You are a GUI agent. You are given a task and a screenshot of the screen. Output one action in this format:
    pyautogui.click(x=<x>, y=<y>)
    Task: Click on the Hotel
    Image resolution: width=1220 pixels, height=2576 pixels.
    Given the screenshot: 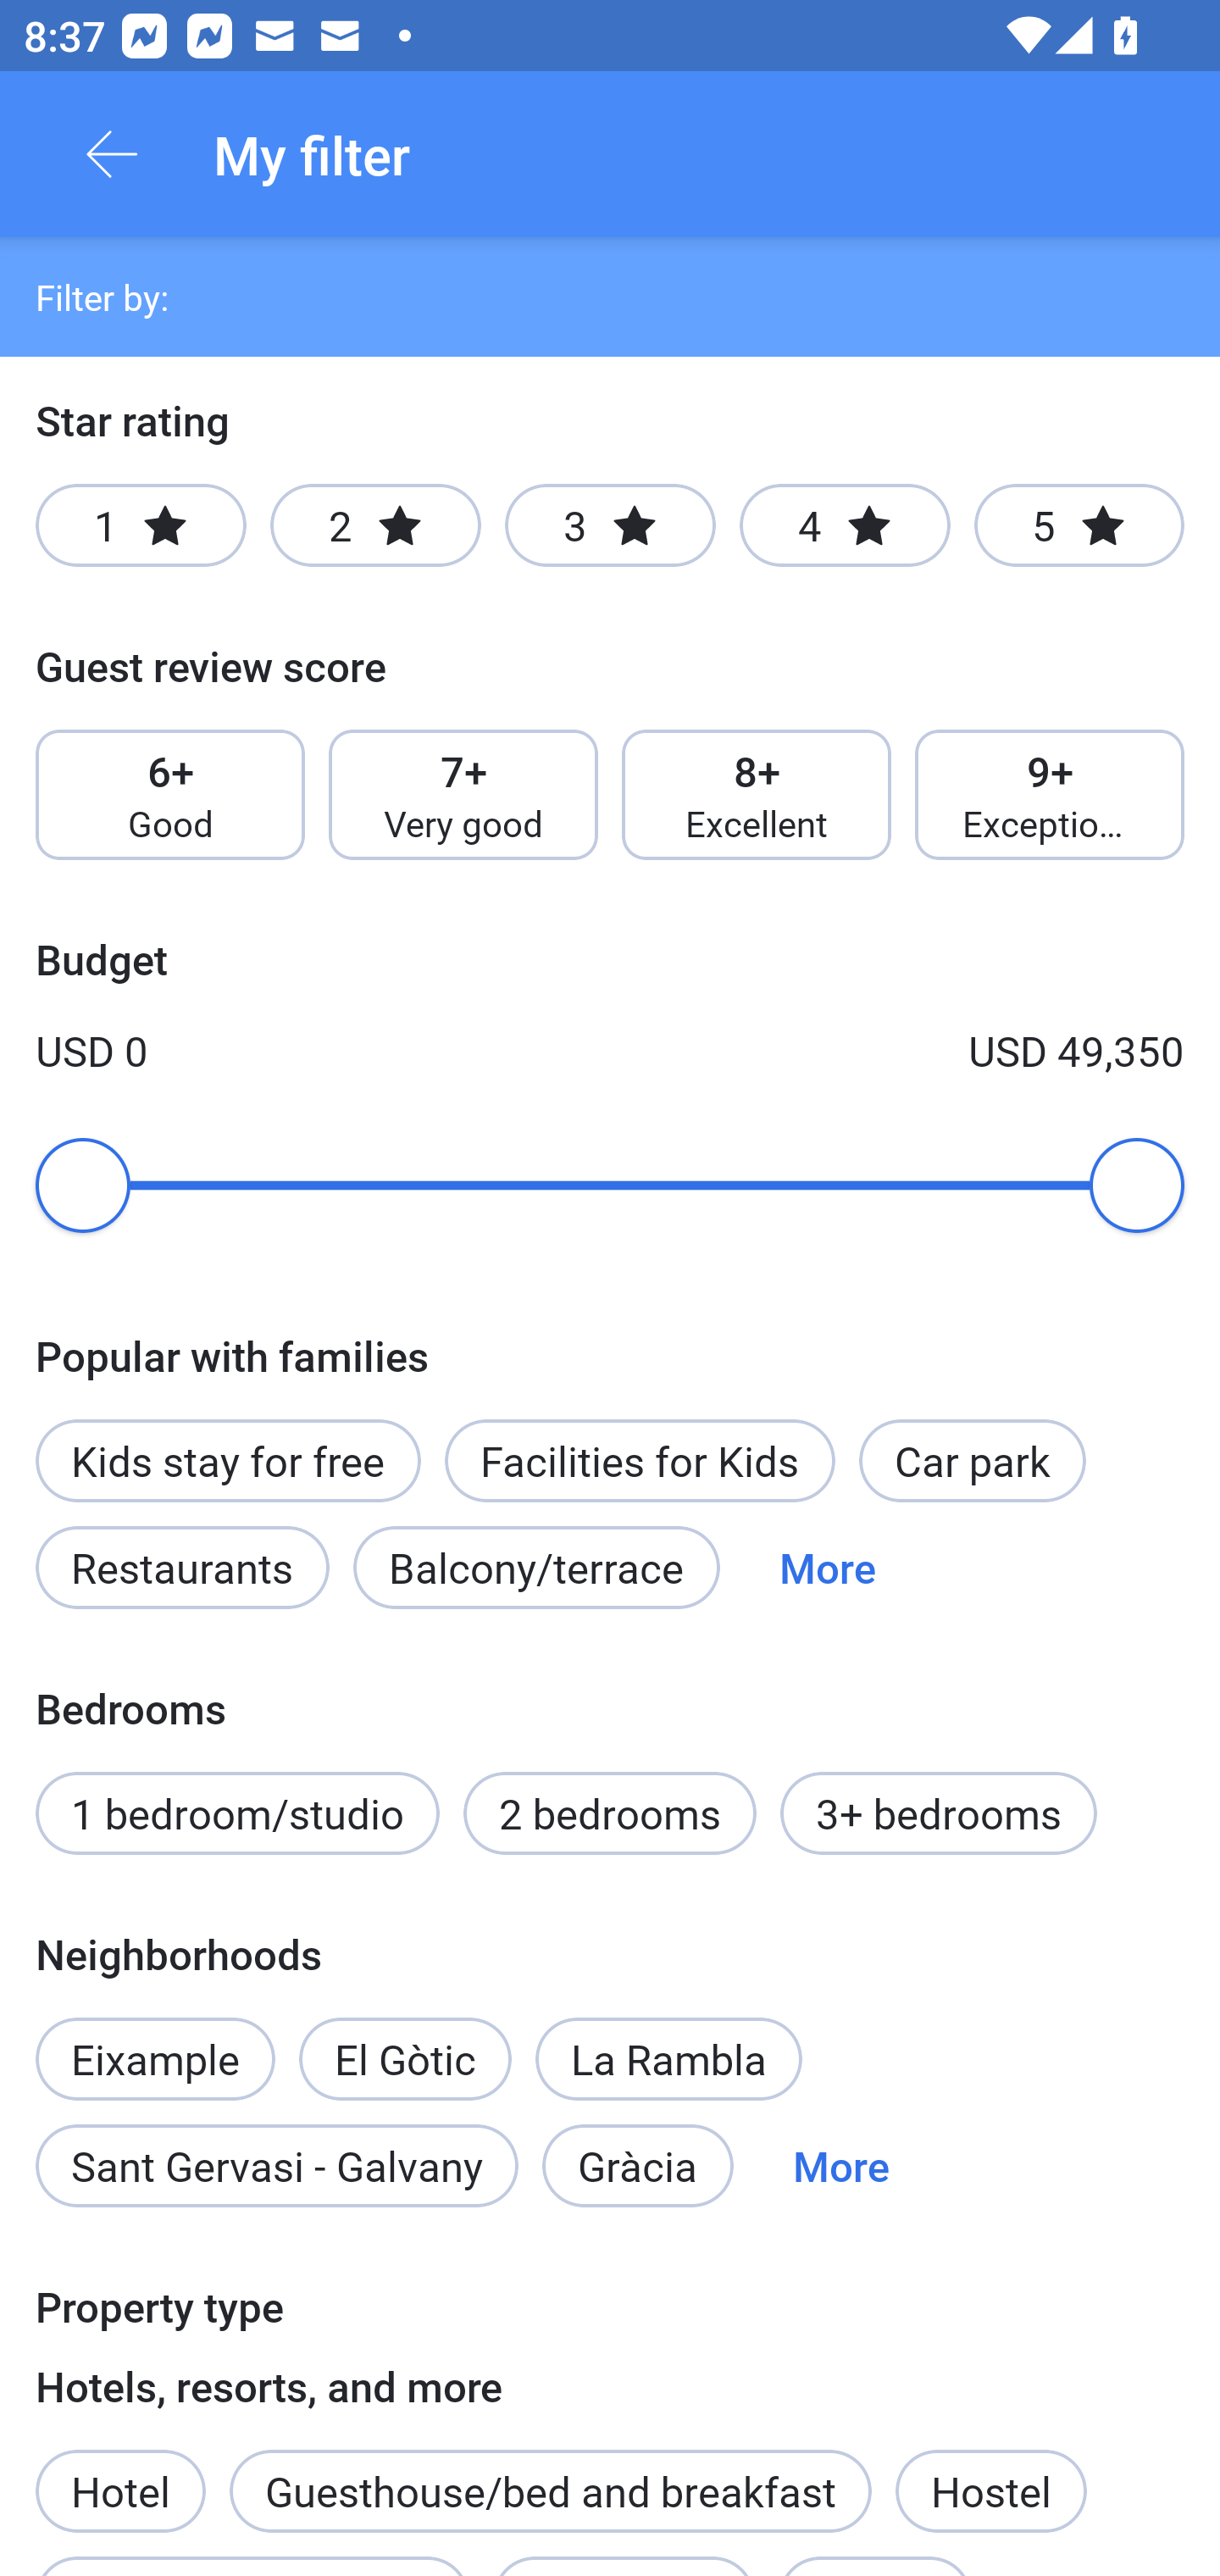 What is the action you would take?
    pyautogui.click(x=120, y=2473)
    